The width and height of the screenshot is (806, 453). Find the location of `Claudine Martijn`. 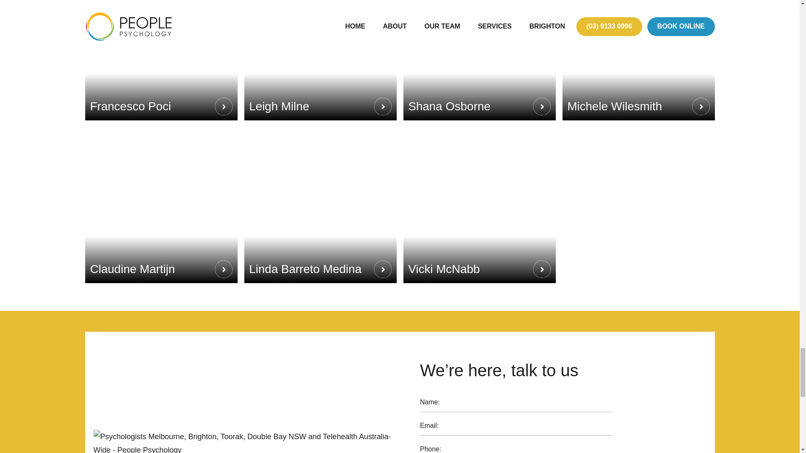

Claudine Martijn is located at coordinates (160, 205).